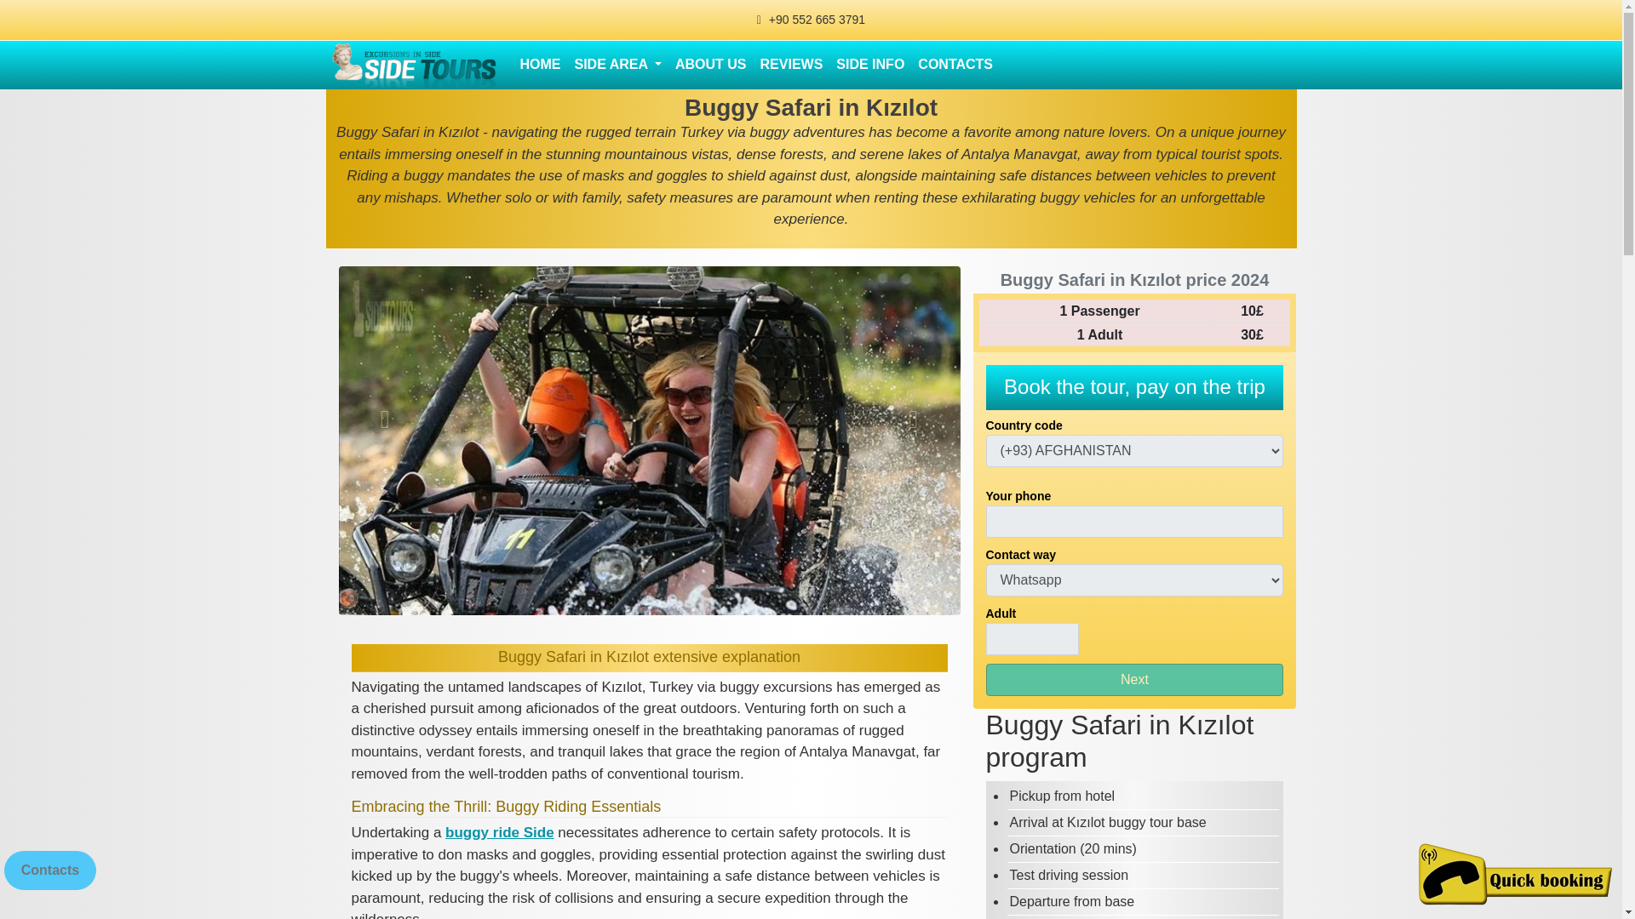  Describe the element at coordinates (410, 65) in the screenshot. I see `Side Tours logo` at that location.